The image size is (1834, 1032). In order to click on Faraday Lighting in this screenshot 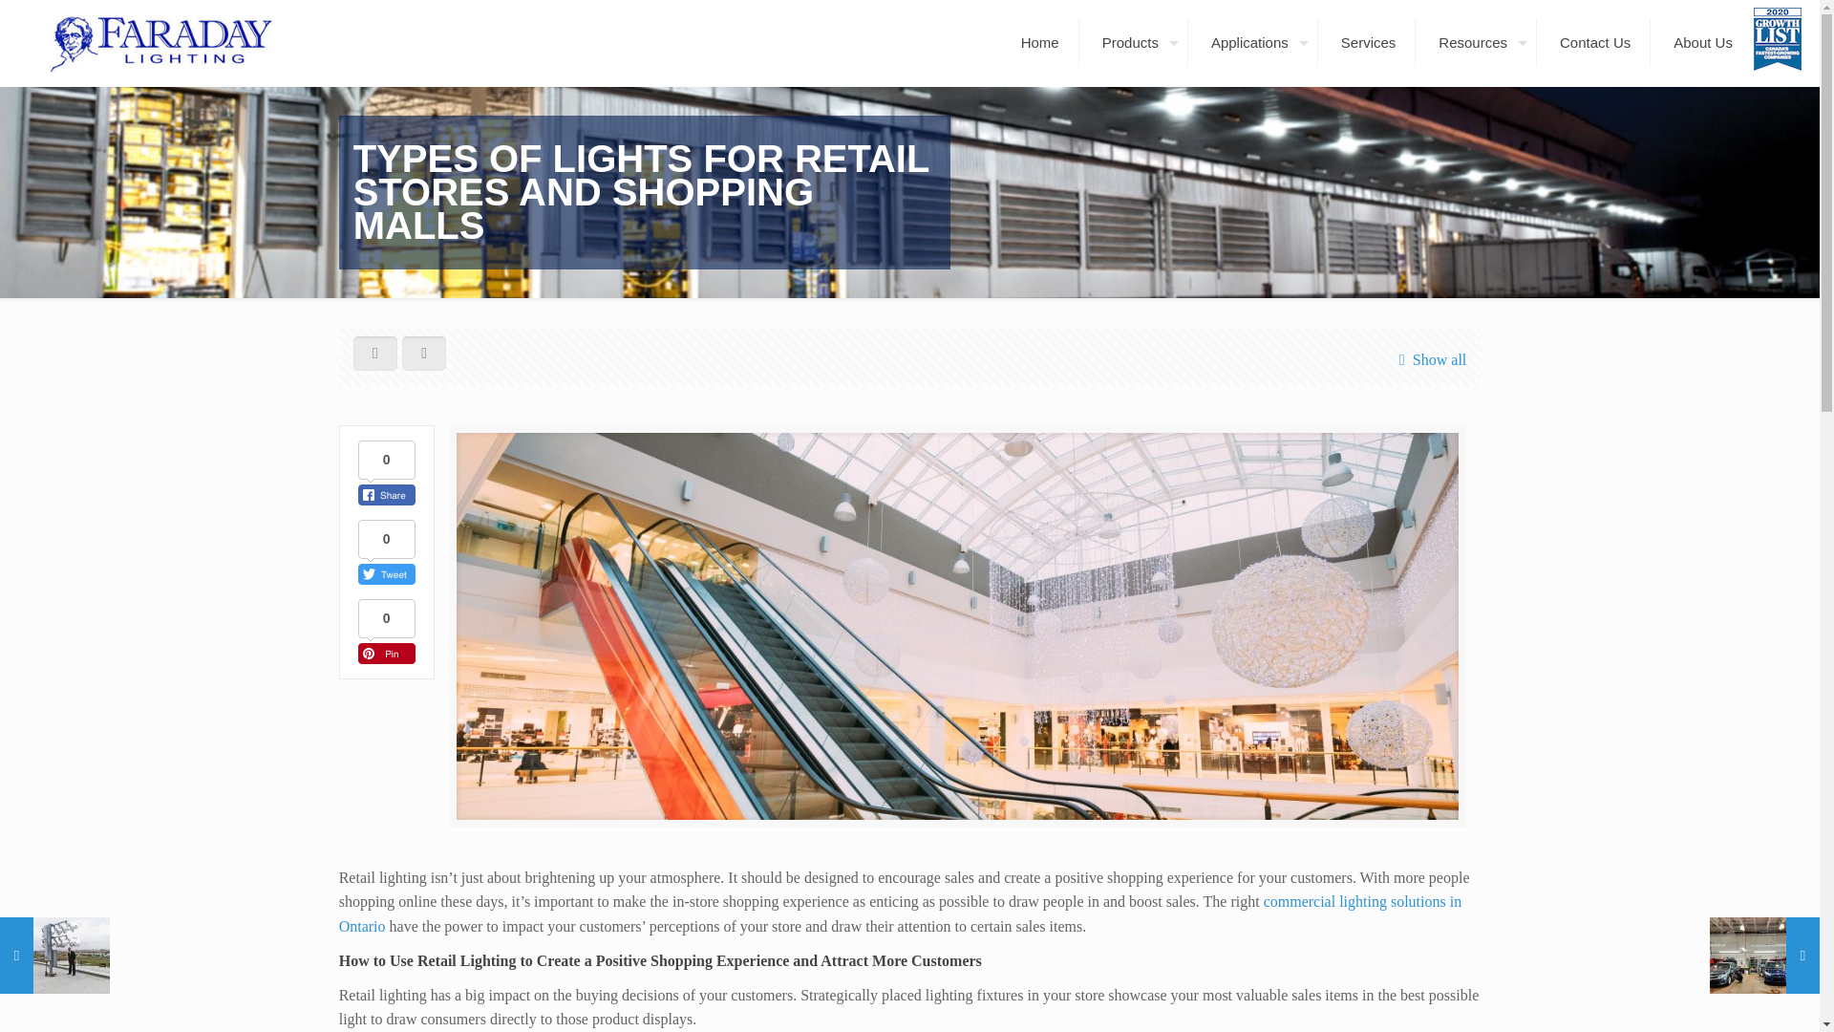, I will do `click(159, 42)`.